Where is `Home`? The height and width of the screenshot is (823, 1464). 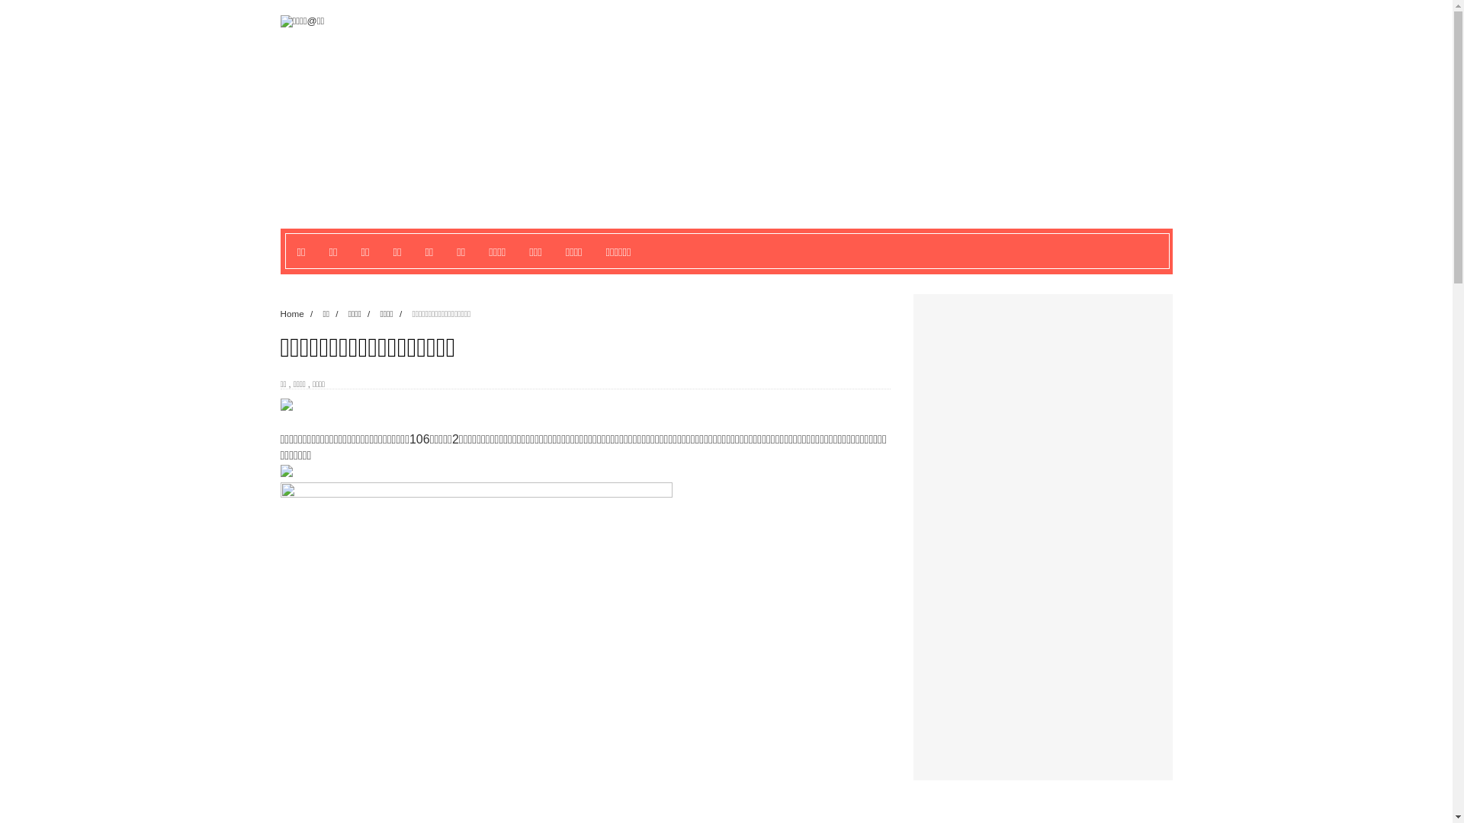
Home is located at coordinates (294, 314).